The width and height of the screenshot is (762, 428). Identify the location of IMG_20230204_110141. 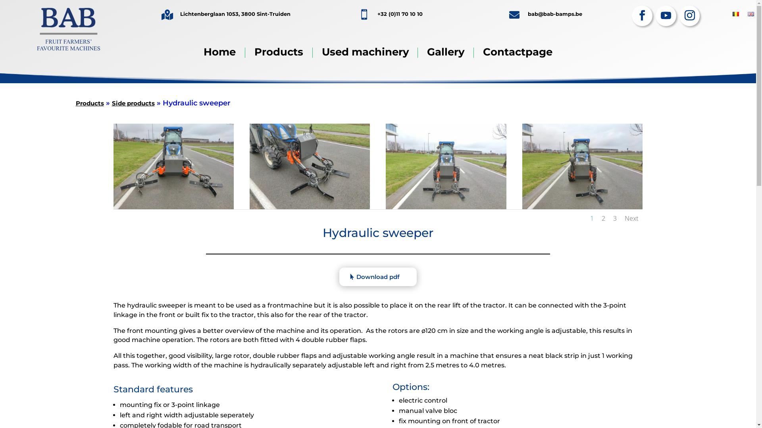
(446, 207).